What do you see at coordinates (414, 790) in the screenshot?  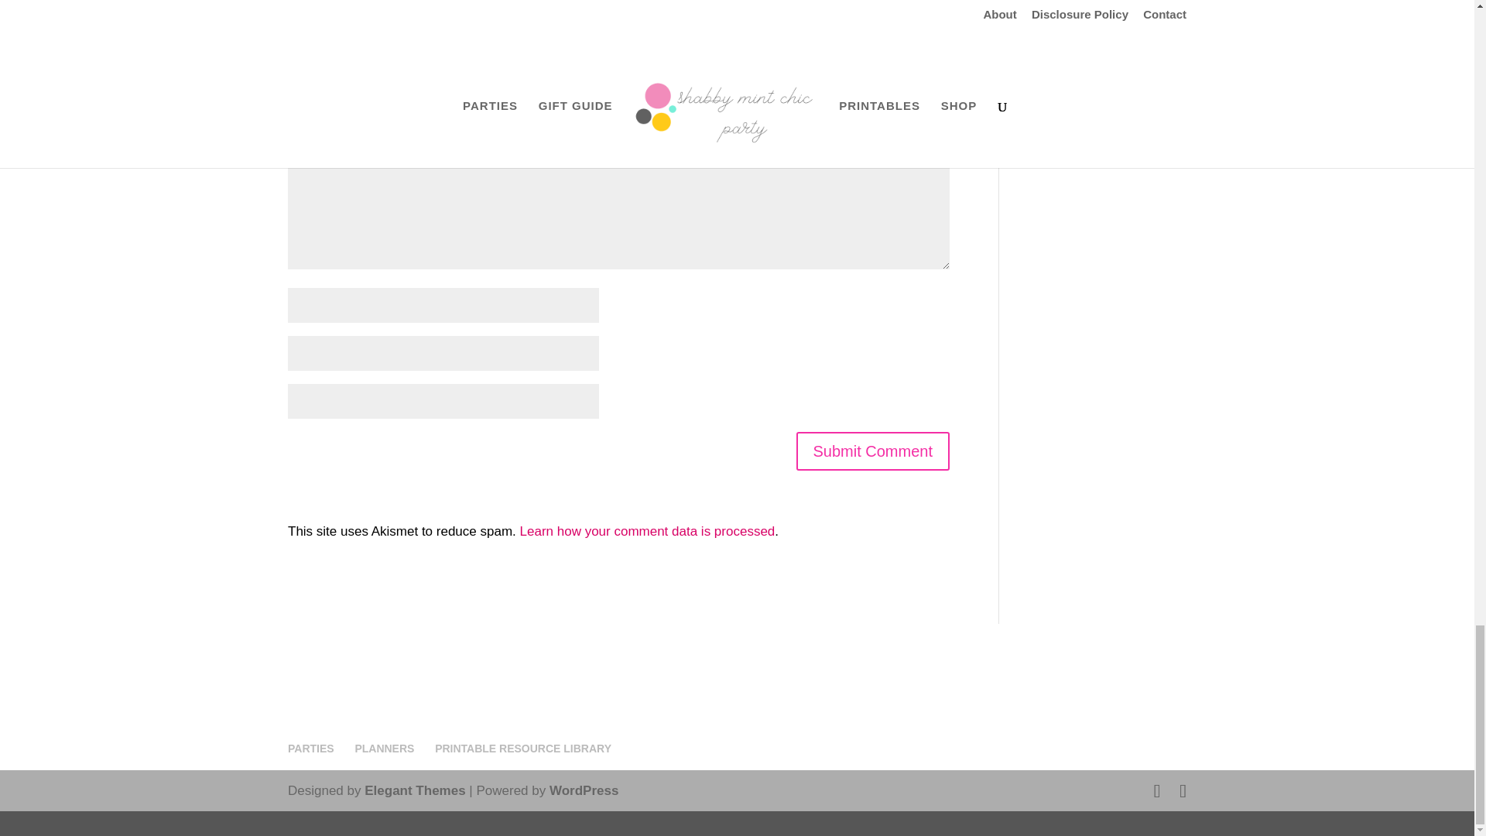 I see `Premium WordPress Themes` at bounding box center [414, 790].